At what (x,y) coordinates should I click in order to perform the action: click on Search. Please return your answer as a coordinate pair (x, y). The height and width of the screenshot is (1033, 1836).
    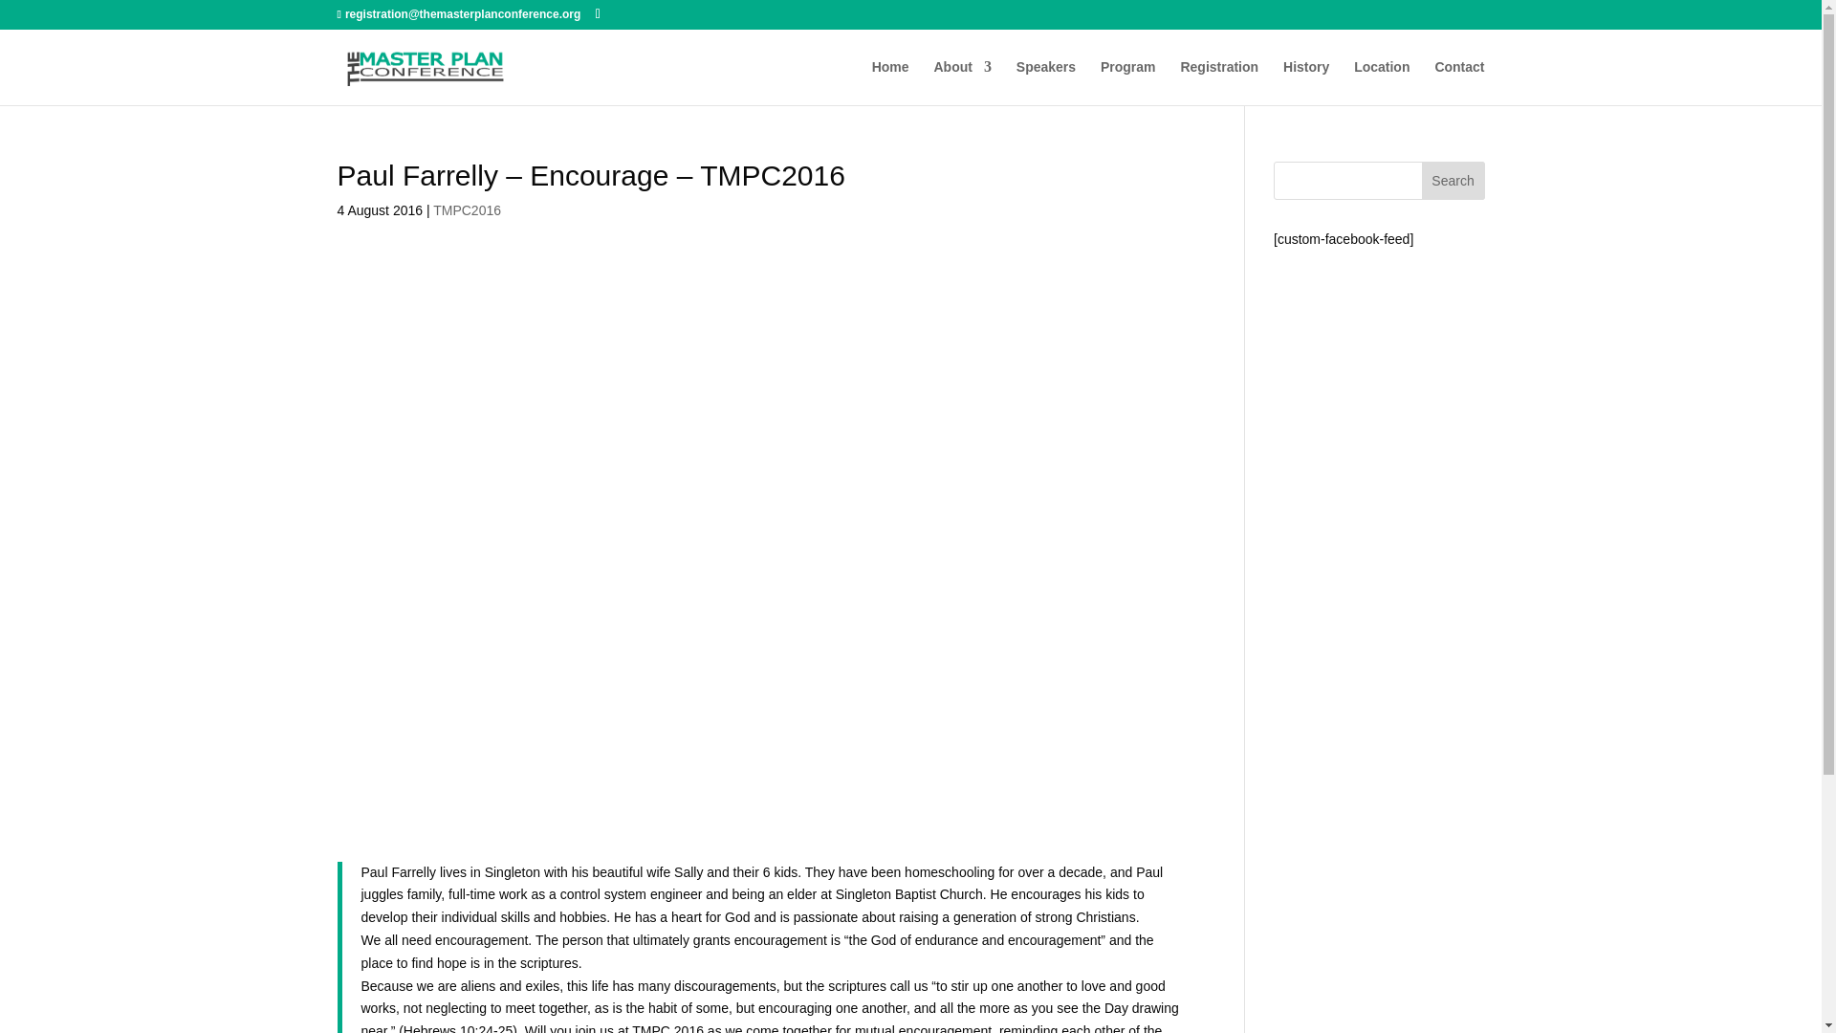
    Looking at the image, I should click on (1453, 180).